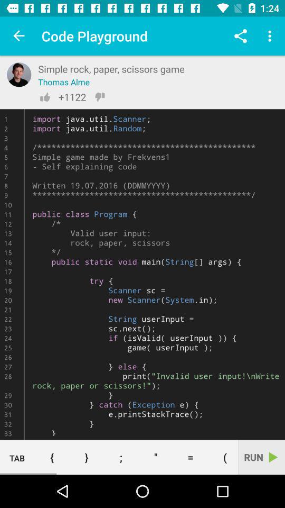  What do you see at coordinates (45, 97) in the screenshot?
I see `like item` at bounding box center [45, 97].